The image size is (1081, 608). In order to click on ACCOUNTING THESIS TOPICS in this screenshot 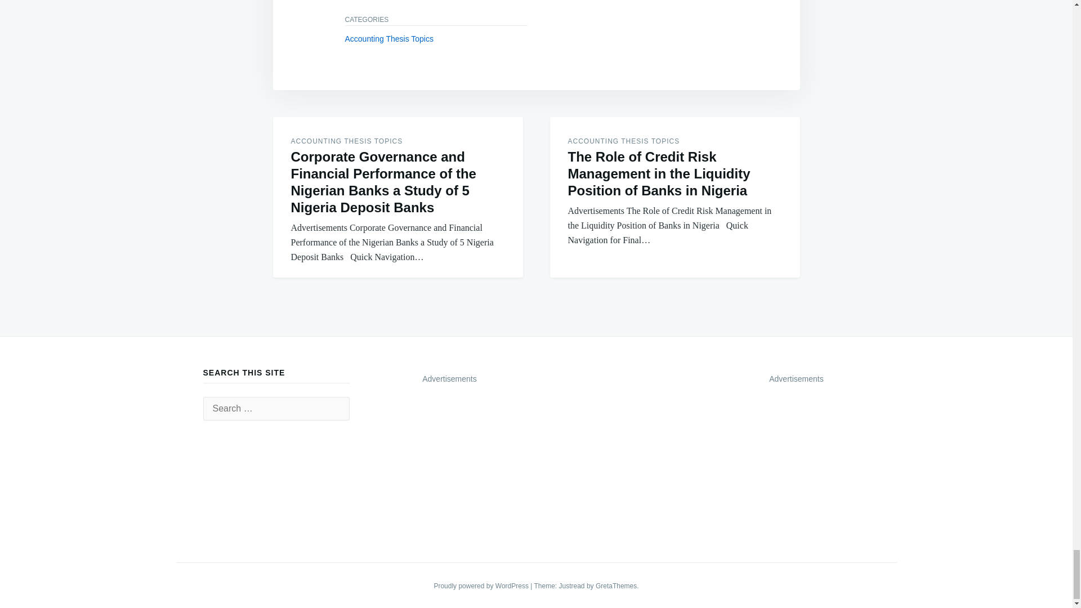, I will do `click(624, 141)`.